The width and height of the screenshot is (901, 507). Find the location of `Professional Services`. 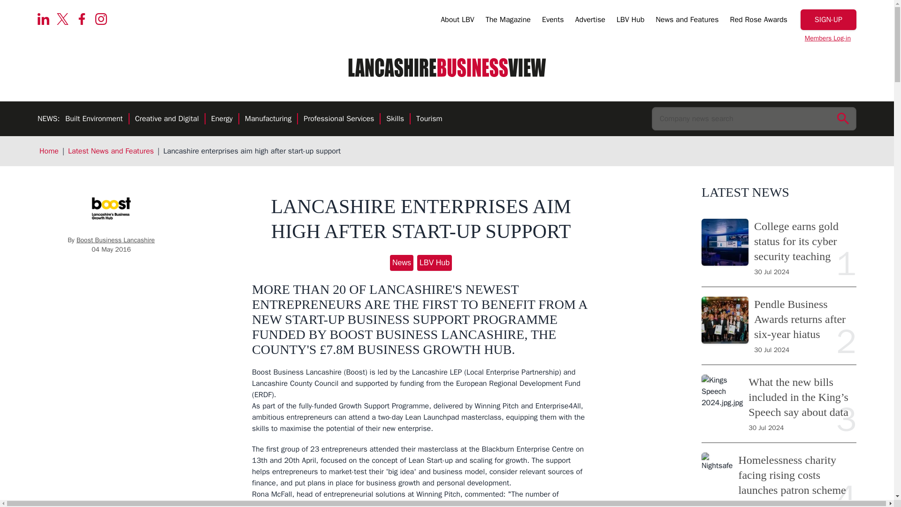

Professional Services is located at coordinates (339, 119).